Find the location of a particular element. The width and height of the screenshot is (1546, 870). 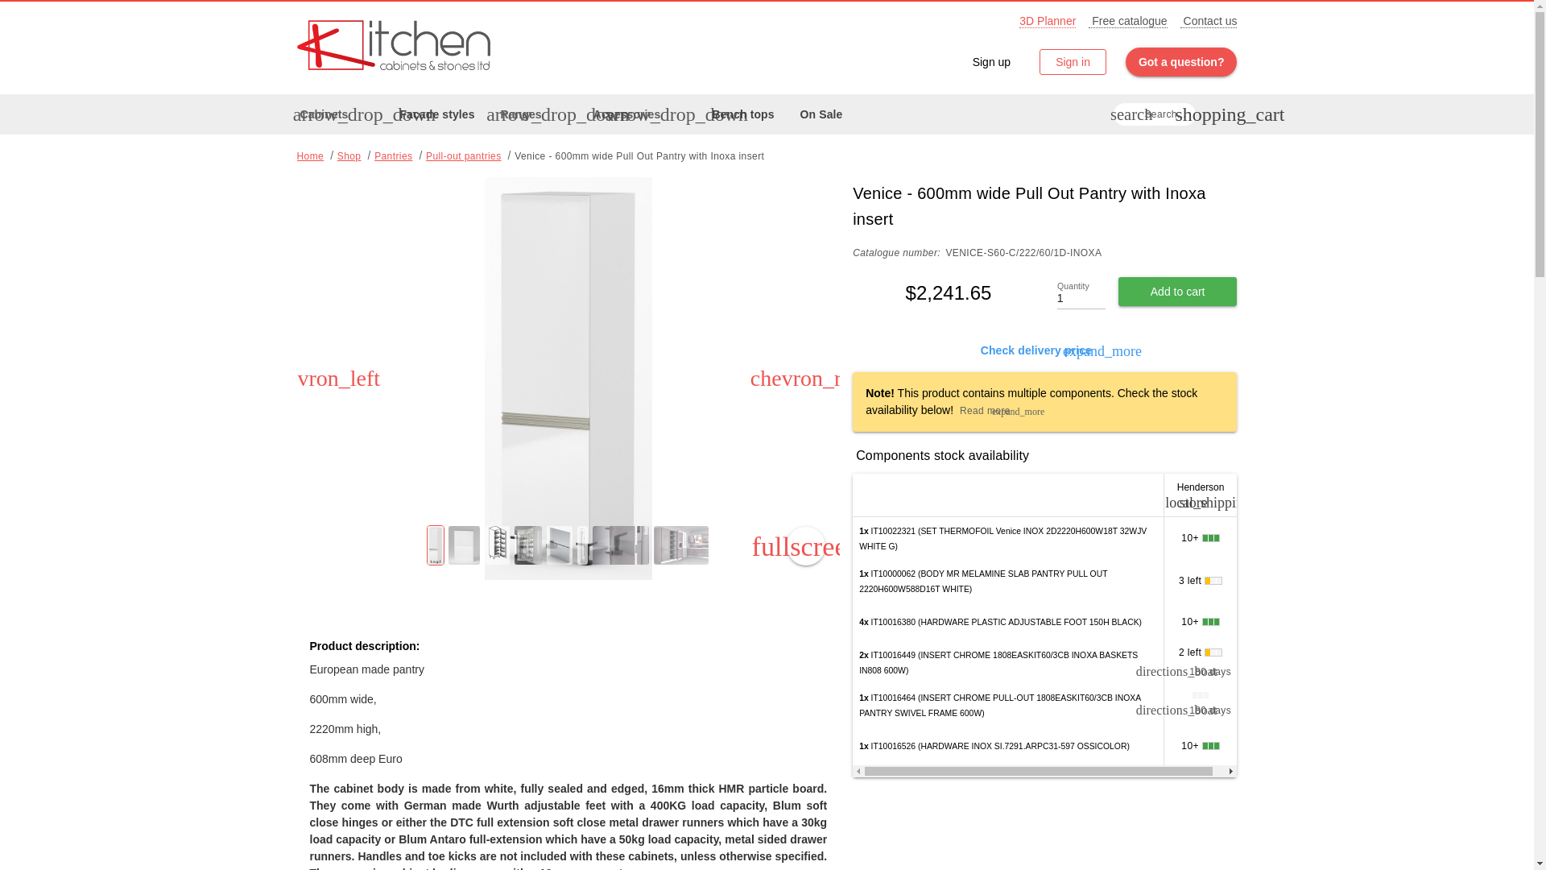

On Sale is located at coordinates (1073, 61).